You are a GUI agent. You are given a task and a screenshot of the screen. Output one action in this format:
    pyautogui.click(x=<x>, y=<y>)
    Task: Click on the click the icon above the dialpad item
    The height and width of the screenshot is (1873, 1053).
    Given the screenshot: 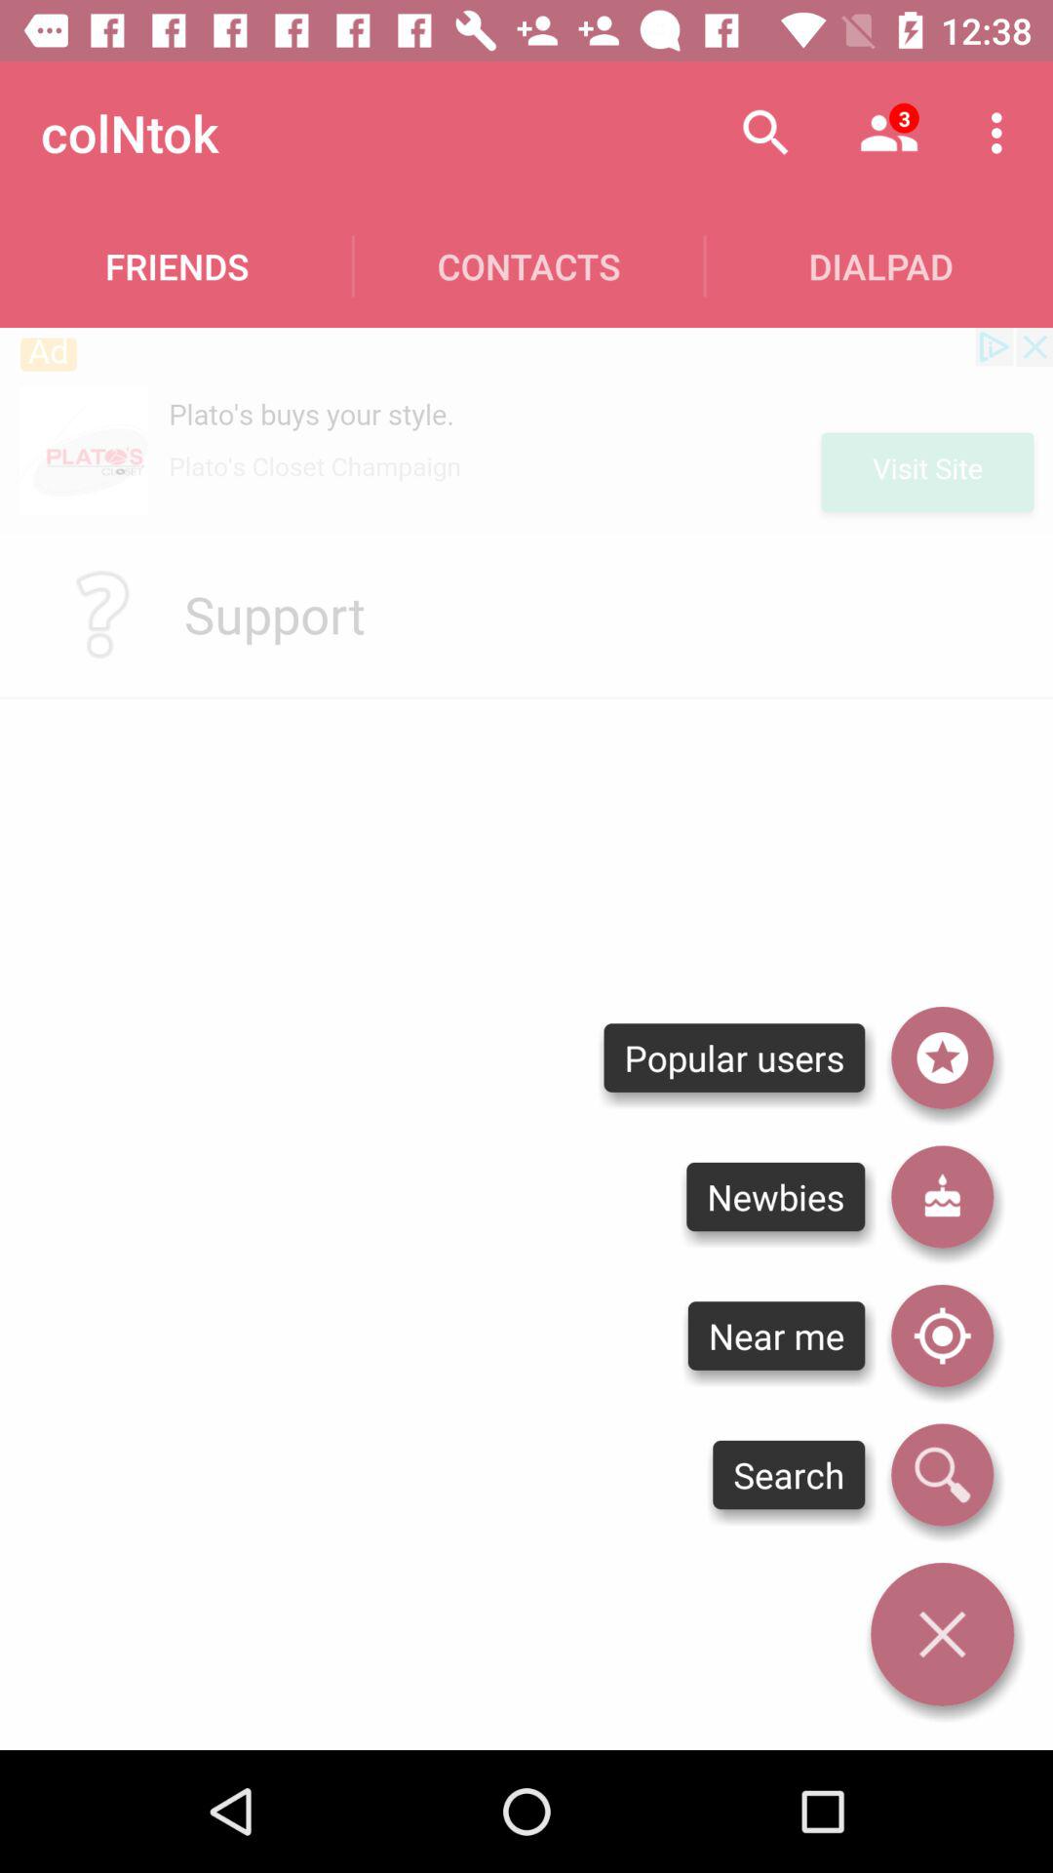 What is the action you would take?
    pyautogui.click(x=1002, y=133)
    